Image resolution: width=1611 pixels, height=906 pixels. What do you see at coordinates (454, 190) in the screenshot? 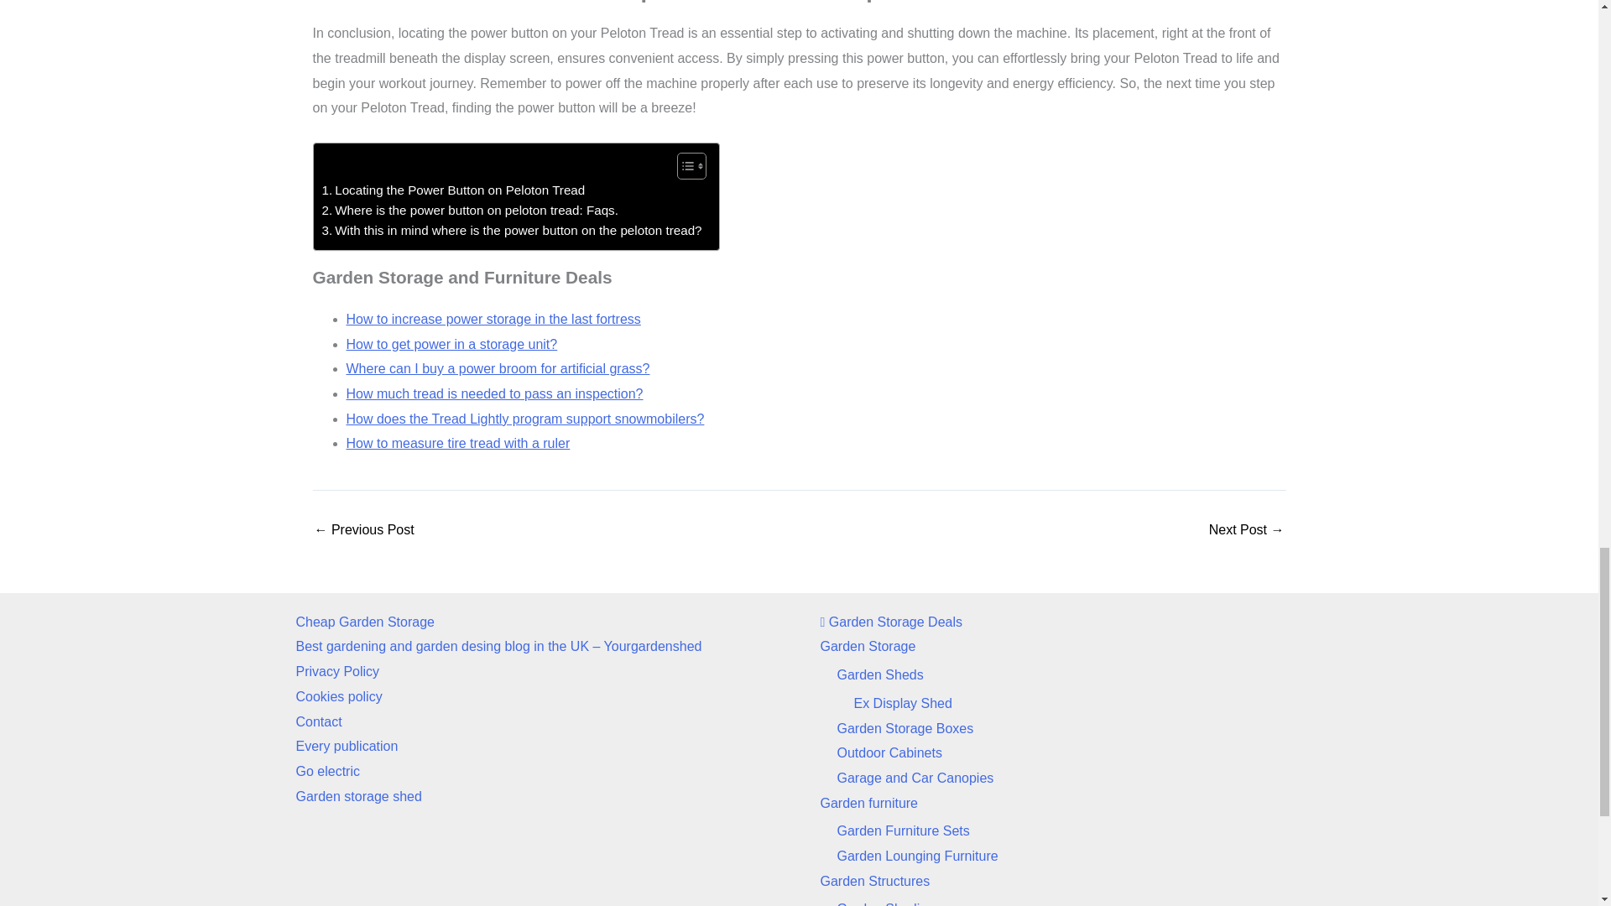
I see `Locating the Power Button on Peloton Tread` at bounding box center [454, 190].